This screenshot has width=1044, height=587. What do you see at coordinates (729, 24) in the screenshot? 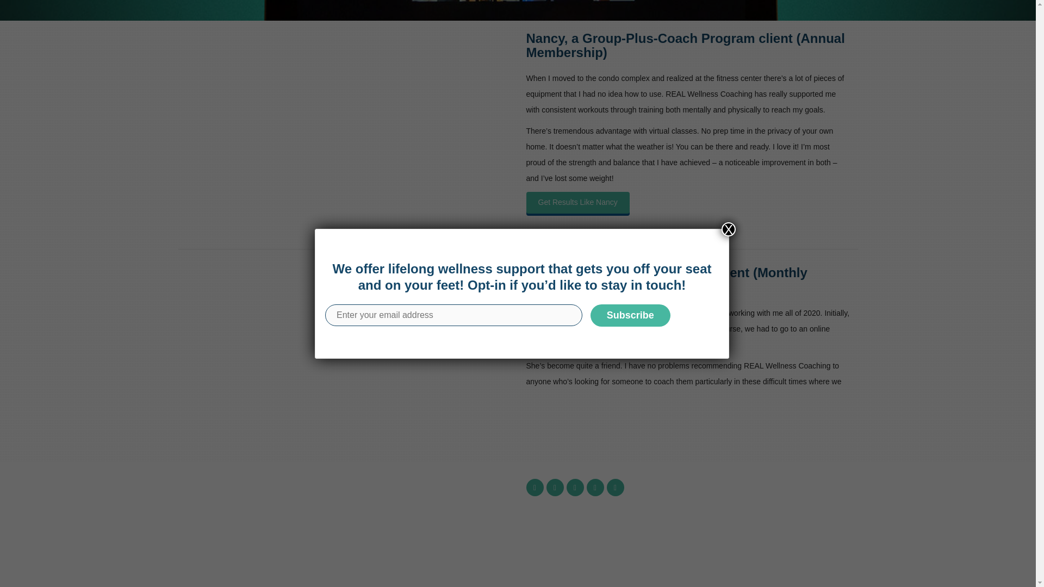
I see `X` at bounding box center [729, 24].